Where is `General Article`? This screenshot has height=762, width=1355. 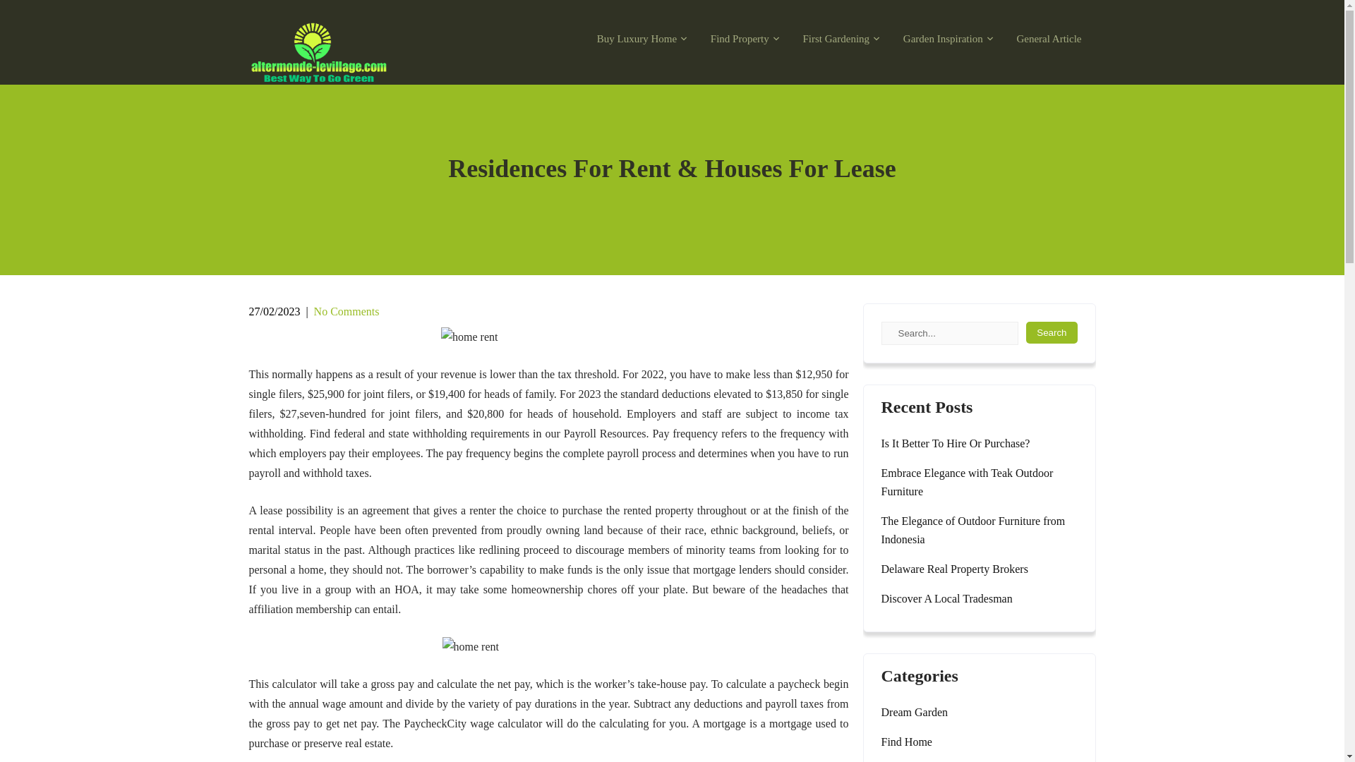
General Article is located at coordinates (1049, 39).